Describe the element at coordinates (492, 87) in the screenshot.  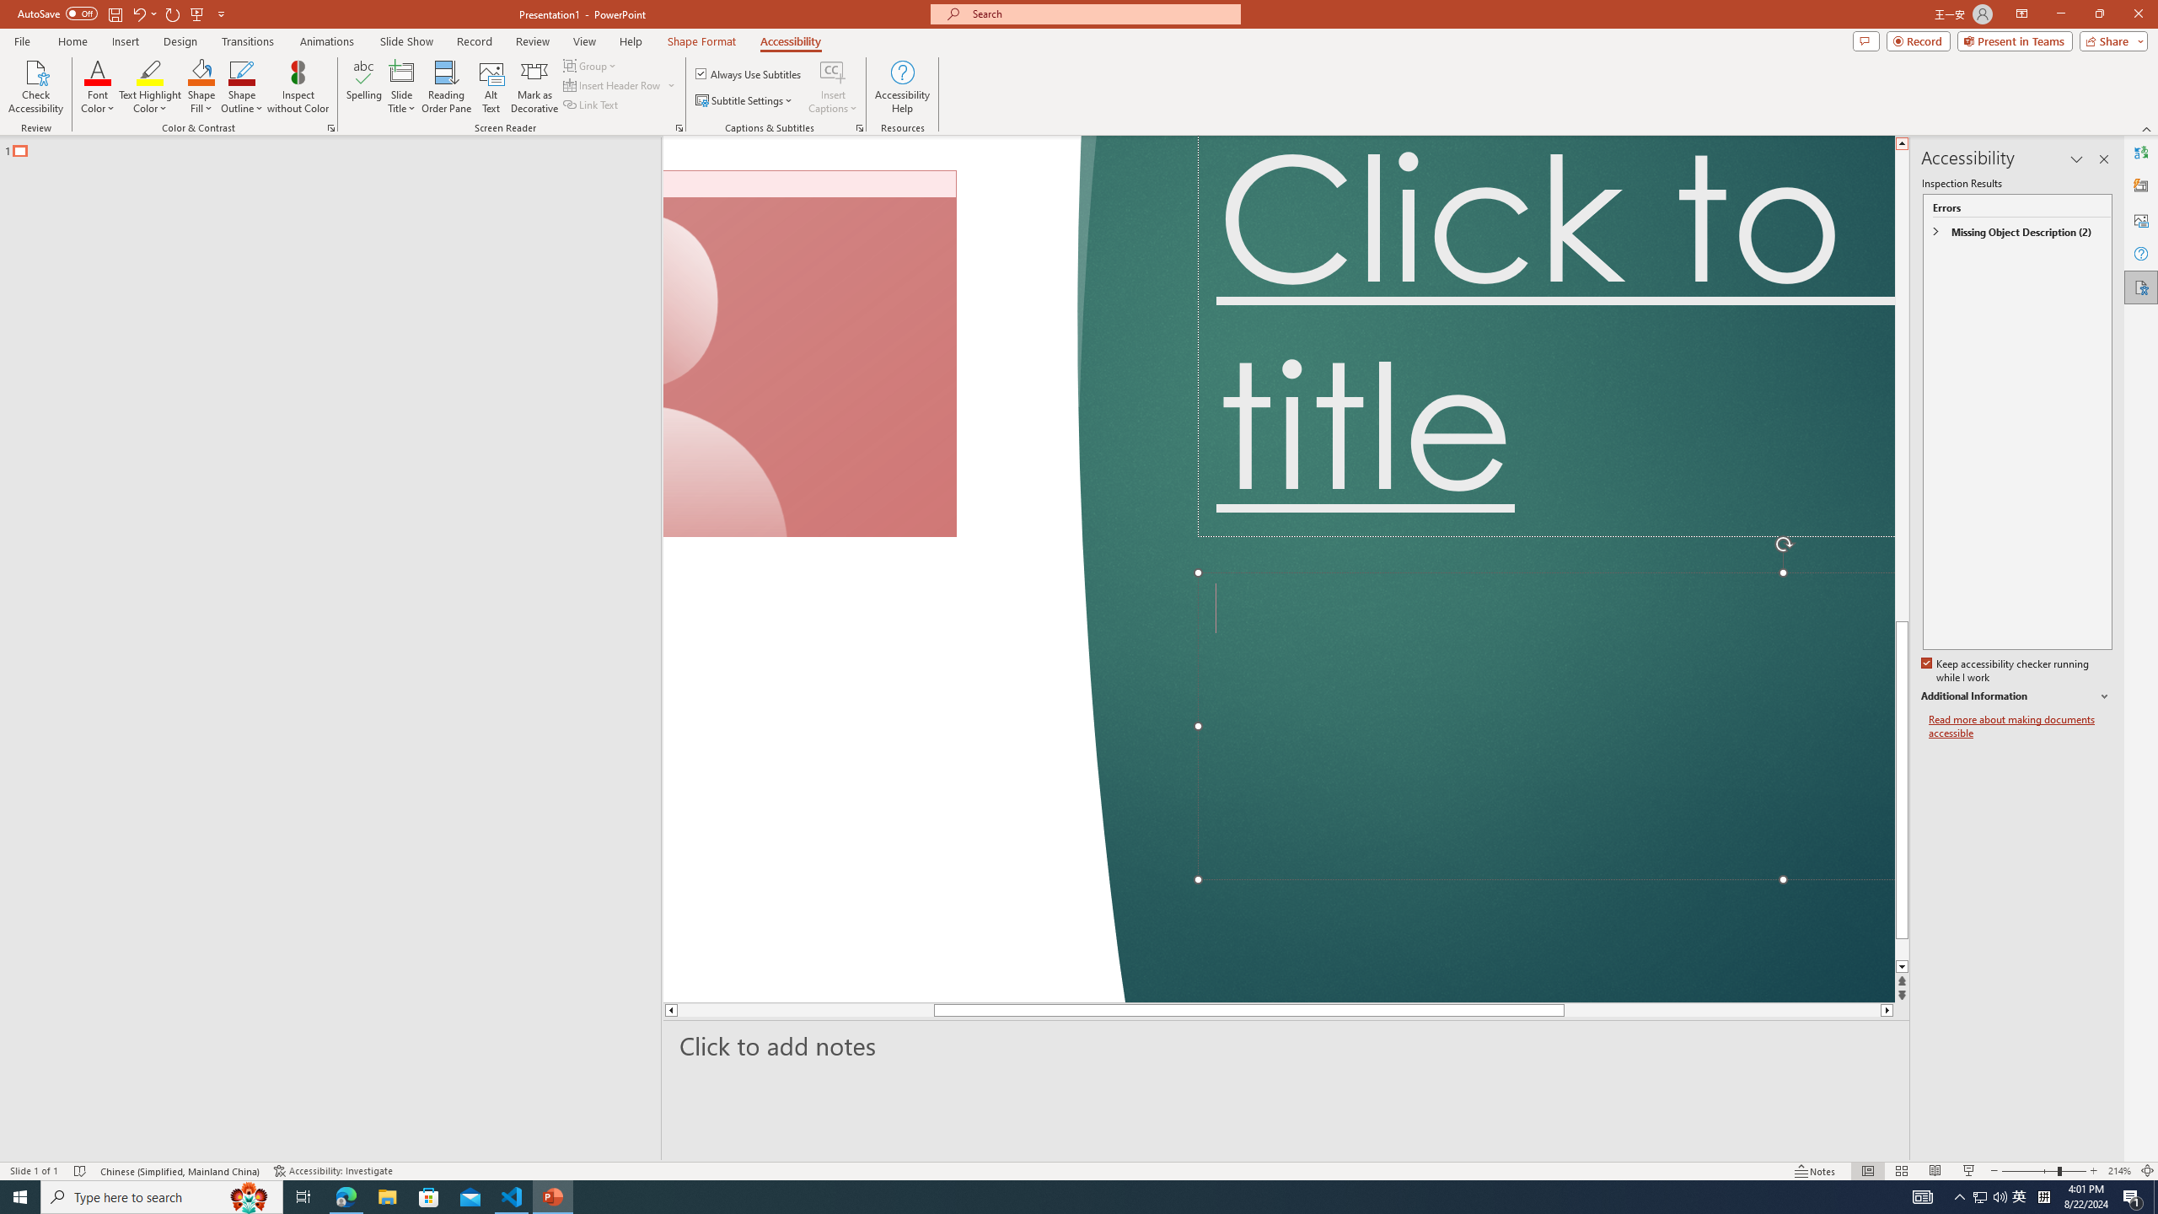
I see `Alt Text` at that location.